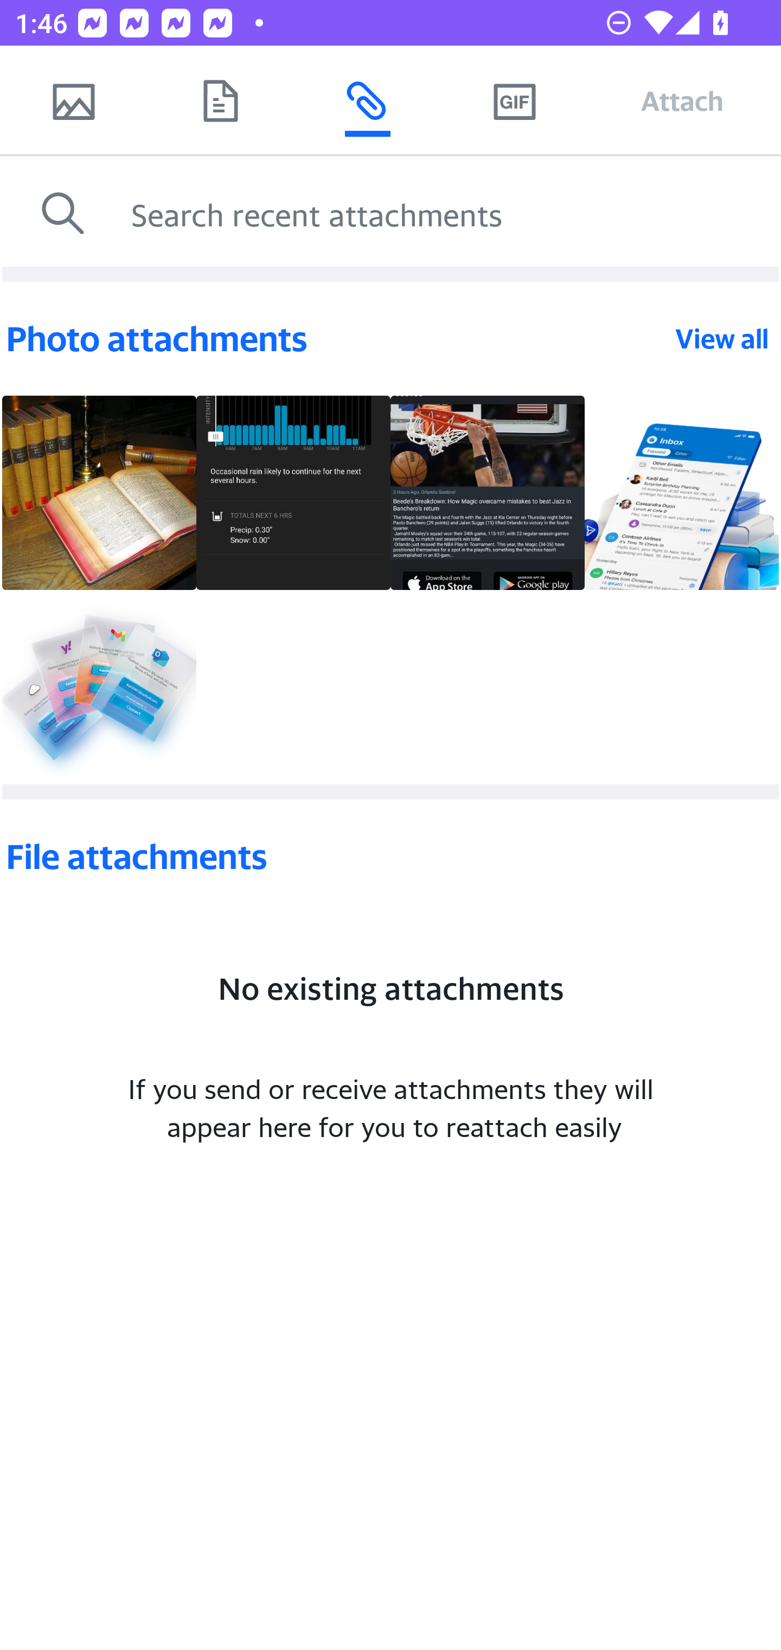  Describe the element at coordinates (220, 100) in the screenshot. I see `Device files` at that location.